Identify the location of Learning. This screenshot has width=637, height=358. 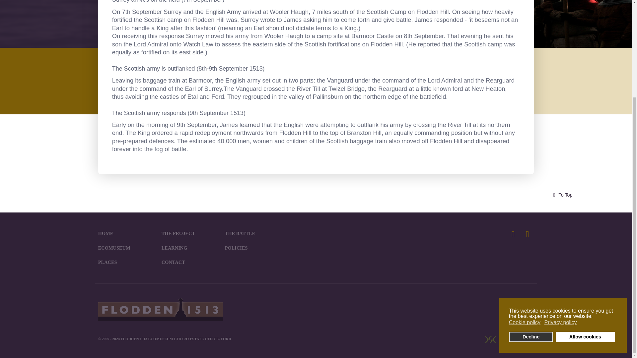
(175, 248).